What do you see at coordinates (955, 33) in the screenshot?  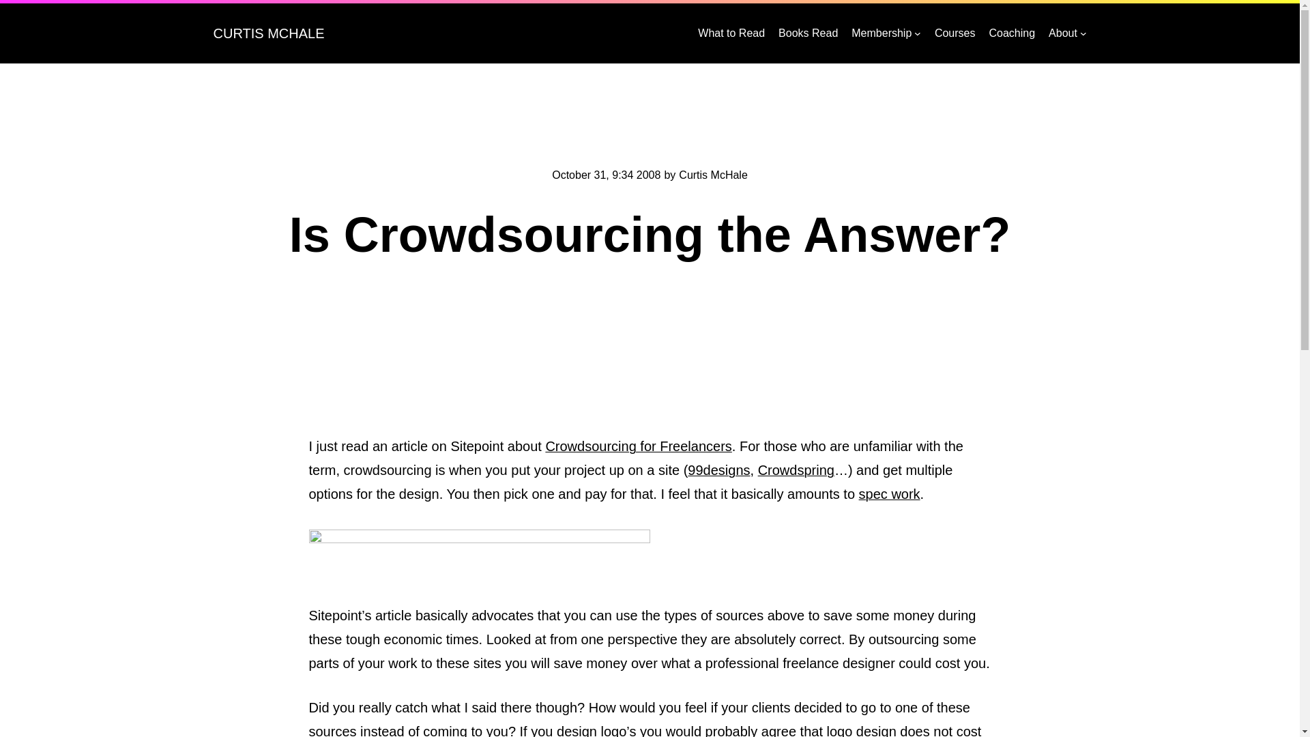 I see `Courses` at bounding box center [955, 33].